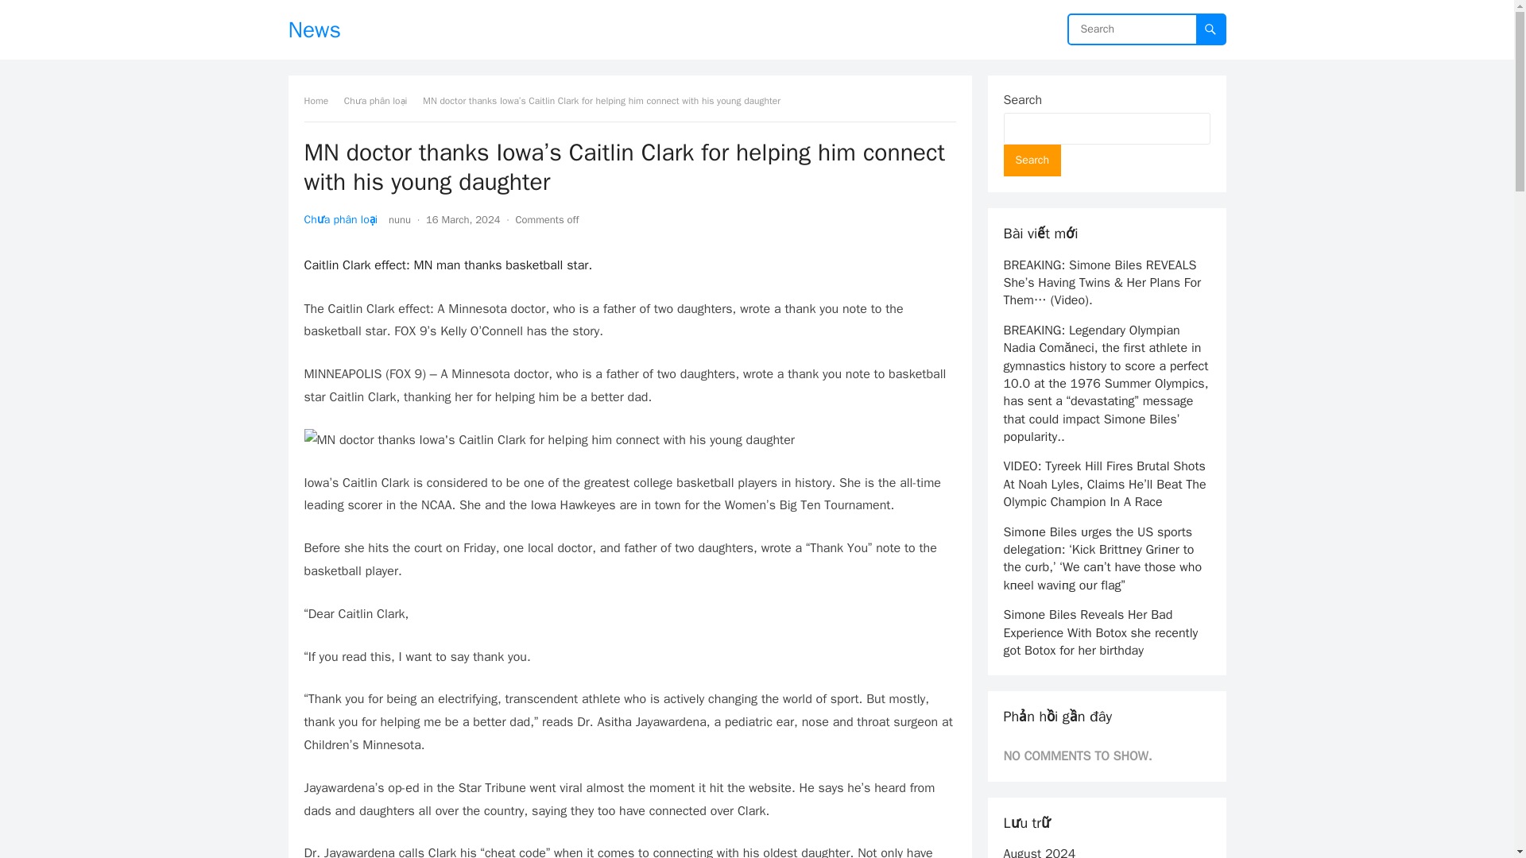 This screenshot has width=1526, height=858. What do you see at coordinates (399, 219) in the screenshot?
I see `Posts by nunu` at bounding box center [399, 219].